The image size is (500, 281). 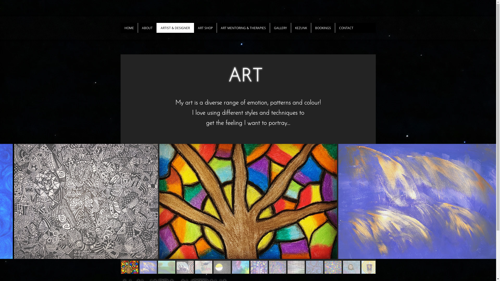 I want to click on ARTIST & DESIGNER, so click(x=175, y=28).